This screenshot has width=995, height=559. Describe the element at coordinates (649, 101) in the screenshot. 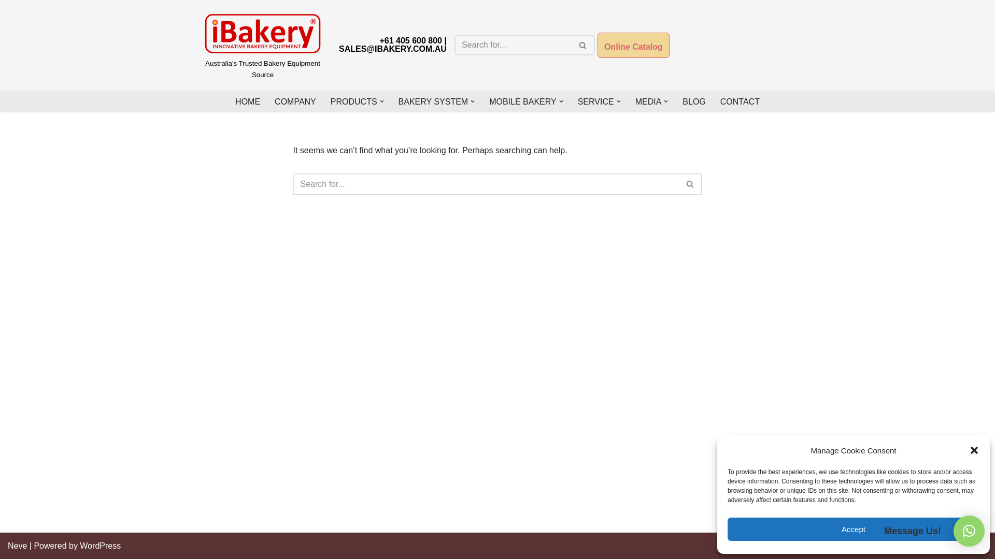

I see `MEDIA` at that location.